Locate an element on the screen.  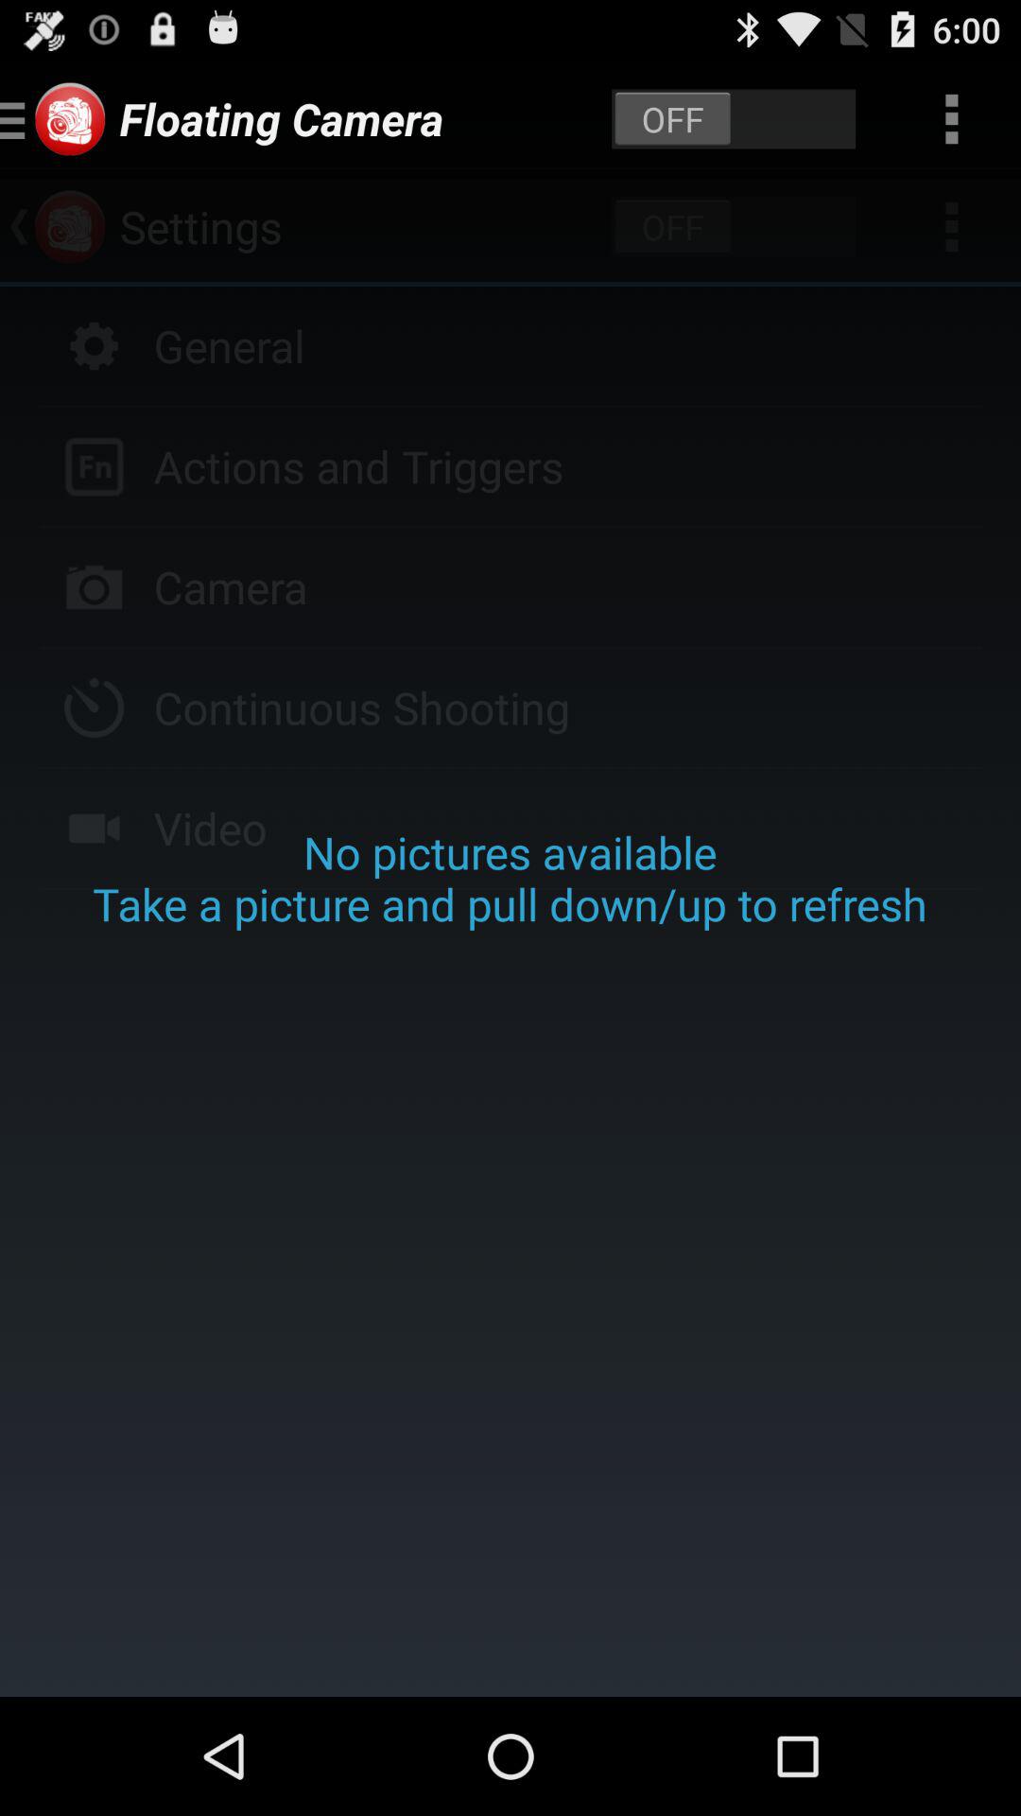
toggle on and off is located at coordinates (734, 119).